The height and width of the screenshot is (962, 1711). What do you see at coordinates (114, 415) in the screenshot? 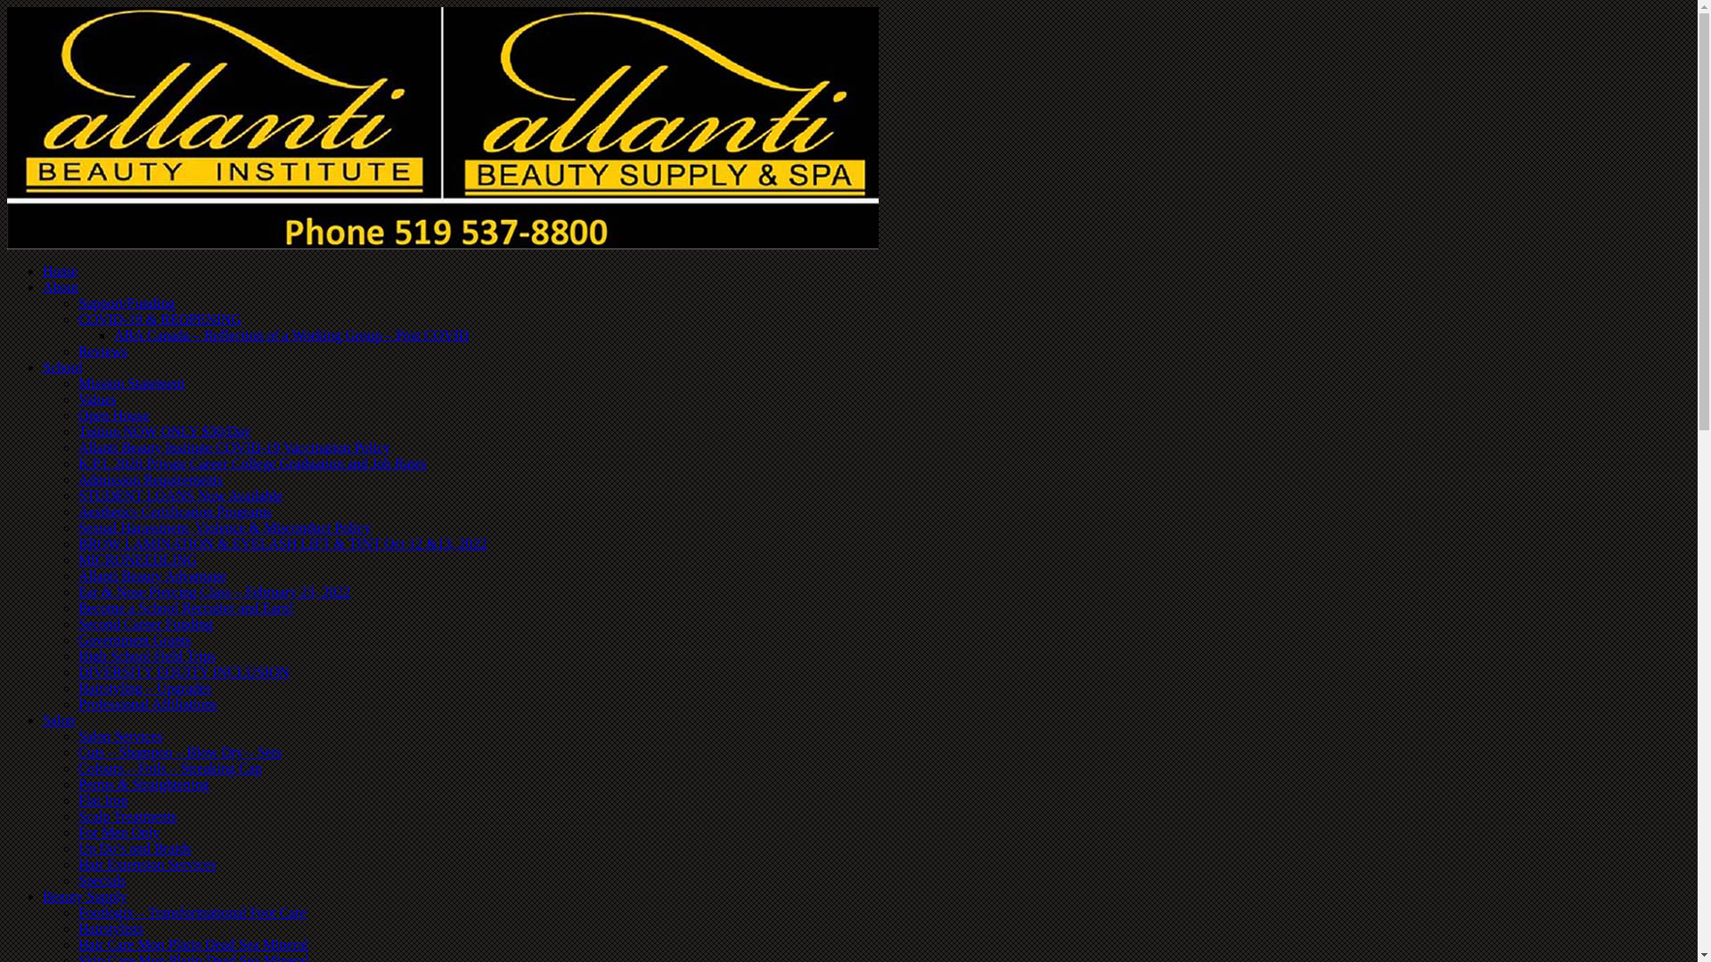
I see `Open House` at bounding box center [114, 415].